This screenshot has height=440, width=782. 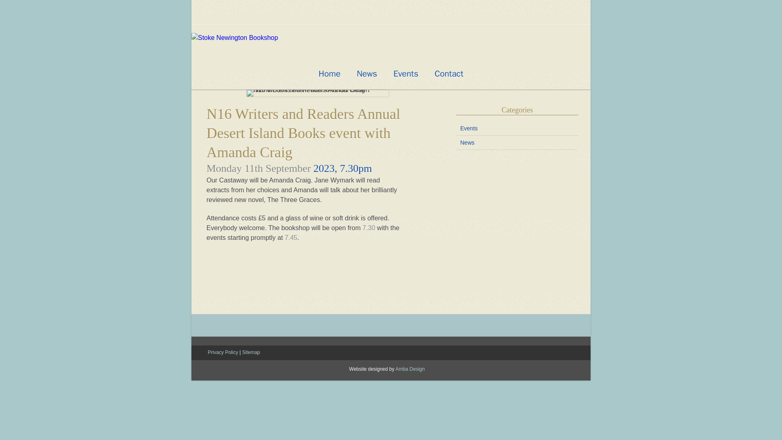 I want to click on Events, so click(x=517, y=130).